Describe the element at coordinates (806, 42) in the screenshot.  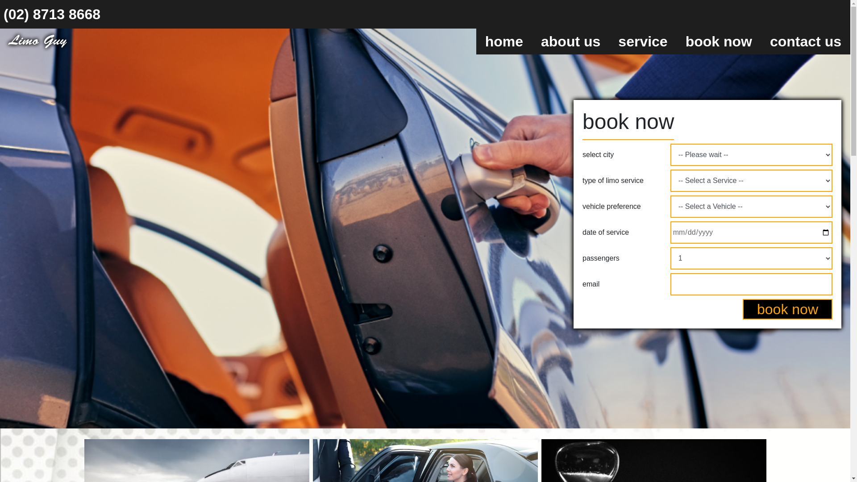
I see `contact us` at that location.